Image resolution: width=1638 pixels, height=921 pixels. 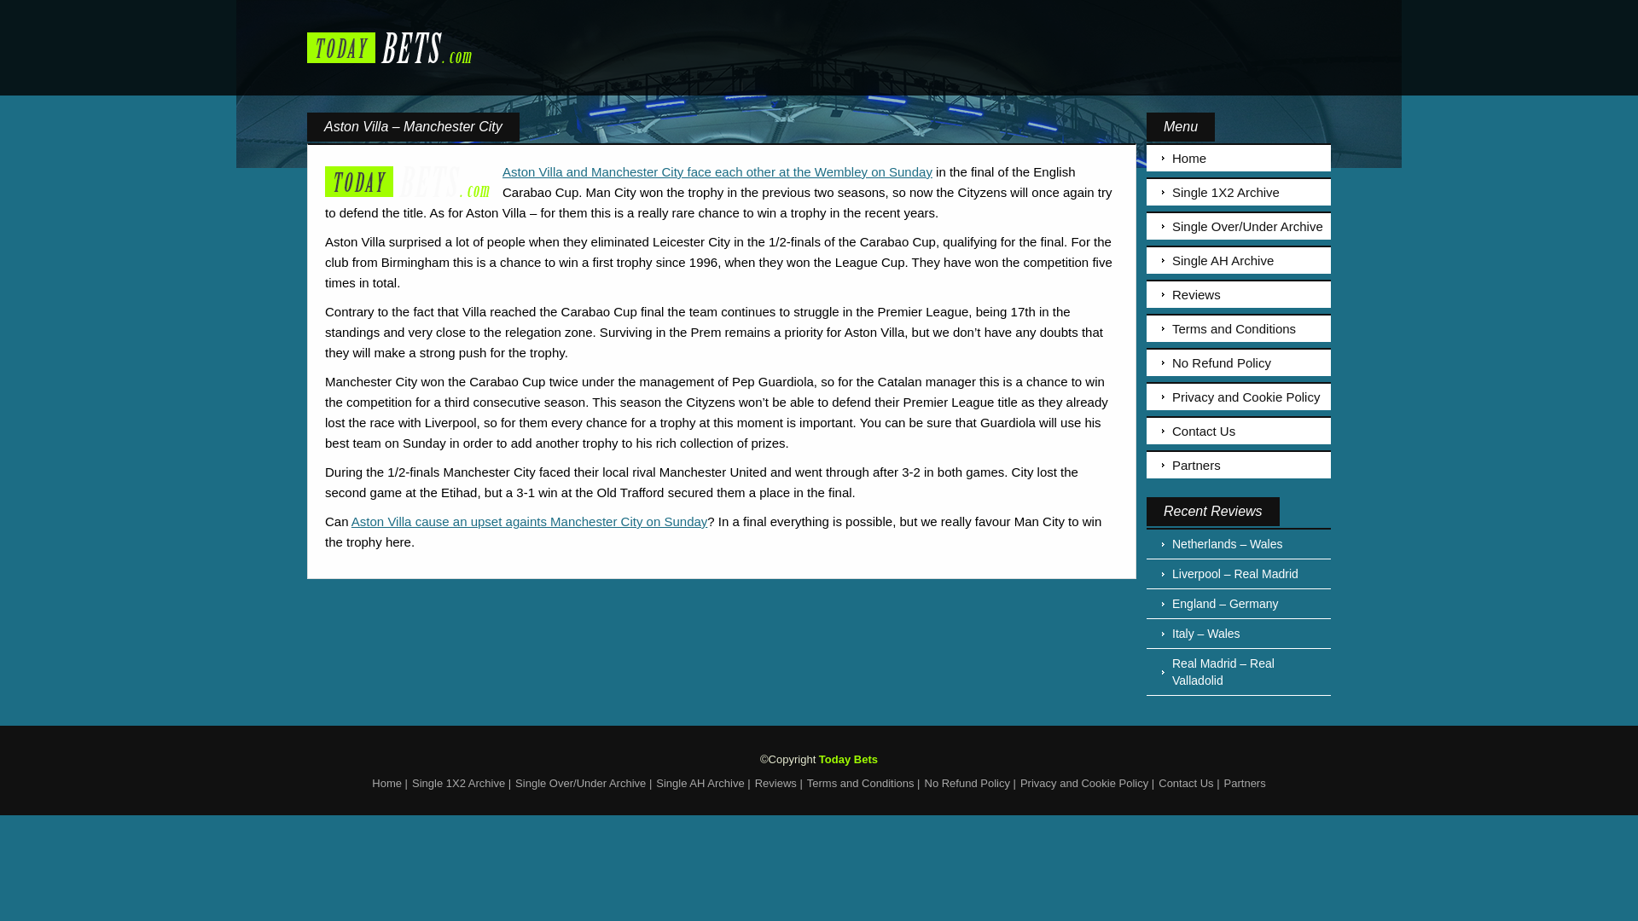 What do you see at coordinates (848, 759) in the screenshot?
I see `Today Bets` at bounding box center [848, 759].